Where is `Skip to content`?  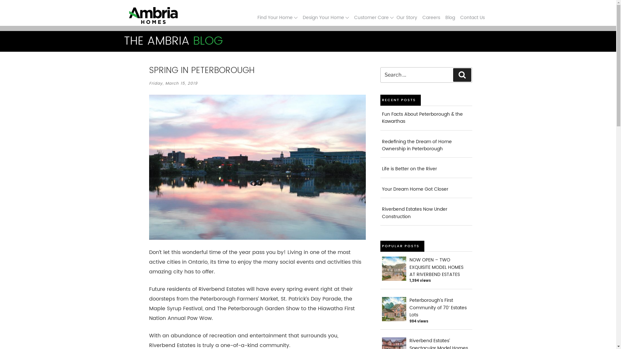
Skip to content is located at coordinates (0, 52).